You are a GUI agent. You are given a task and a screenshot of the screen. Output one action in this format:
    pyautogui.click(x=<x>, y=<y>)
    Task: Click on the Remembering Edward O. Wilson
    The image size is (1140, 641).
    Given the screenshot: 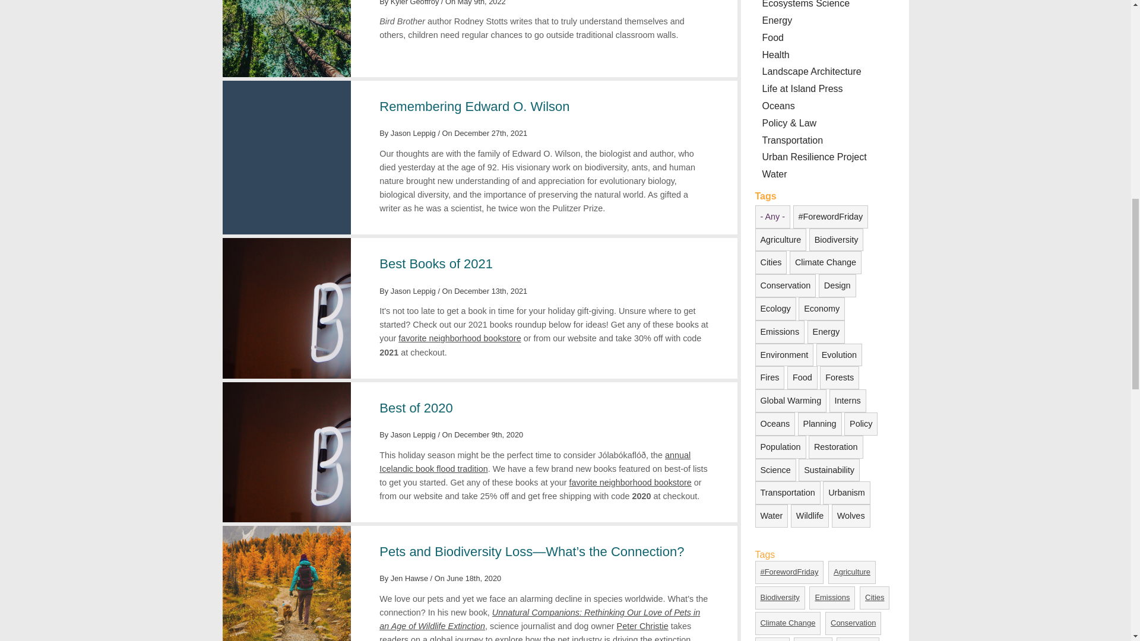 What is the action you would take?
    pyautogui.click(x=474, y=107)
    